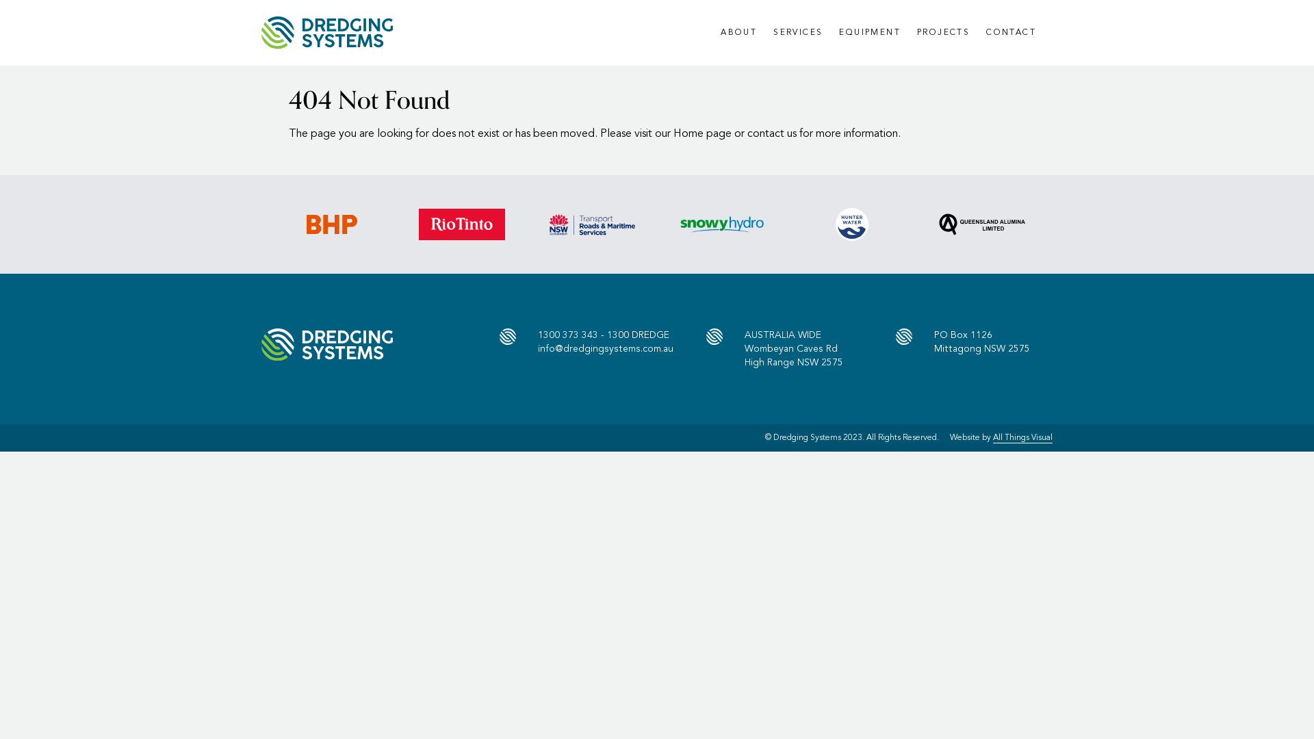  What do you see at coordinates (772, 134) in the screenshot?
I see `contact us` at bounding box center [772, 134].